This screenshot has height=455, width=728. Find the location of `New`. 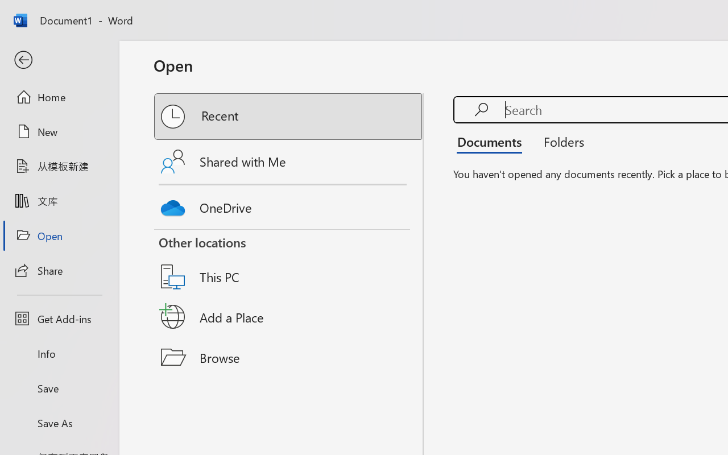

New is located at coordinates (59, 131).